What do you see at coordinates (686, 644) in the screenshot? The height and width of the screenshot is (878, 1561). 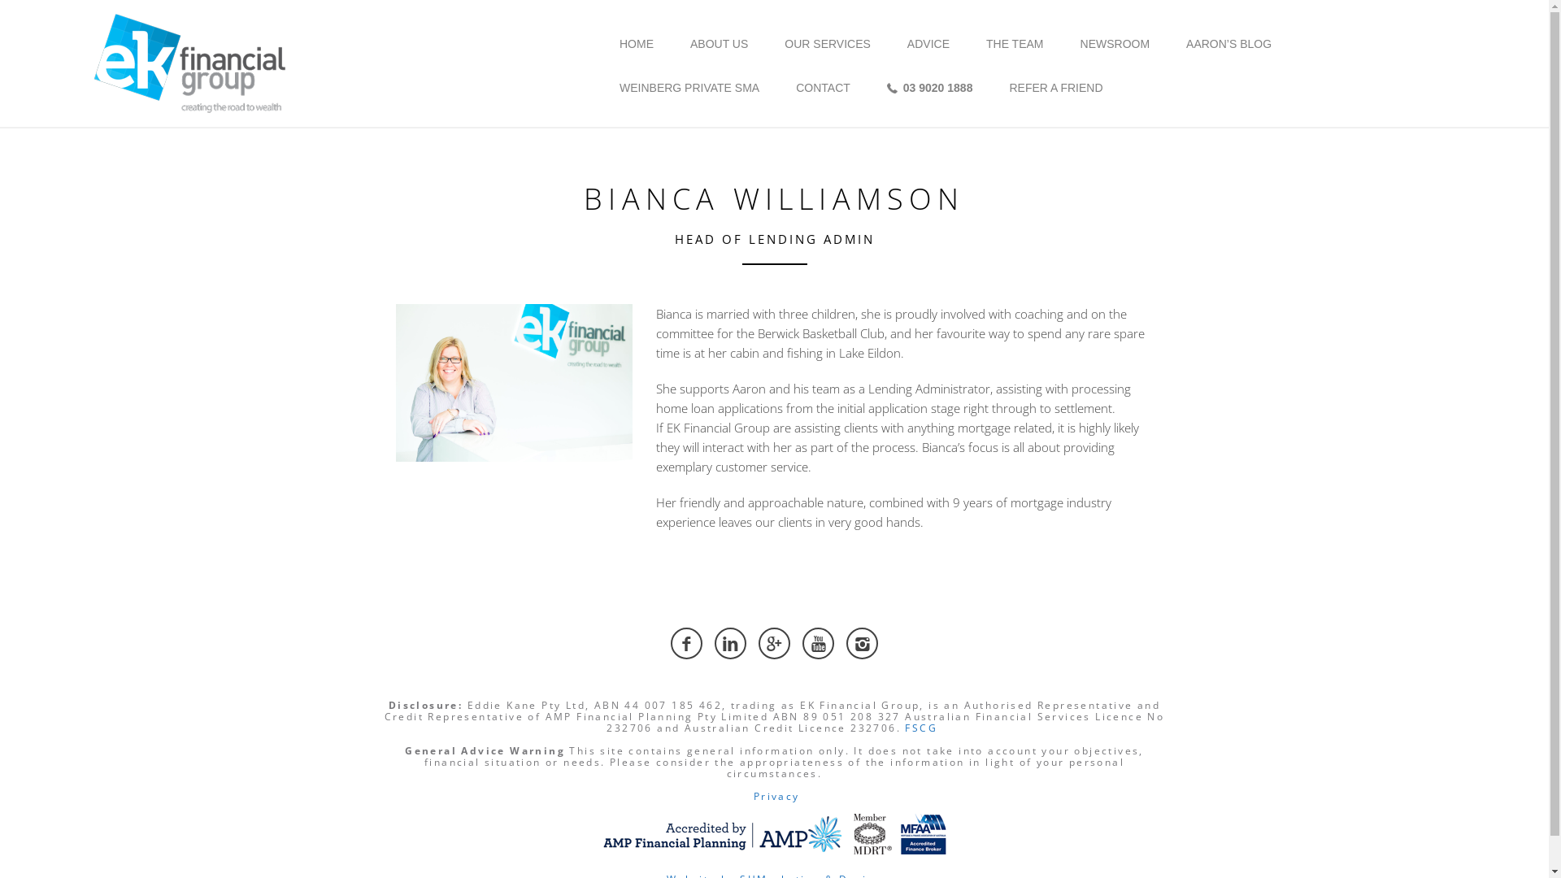 I see `Facebook` at bounding box center [686, 644].